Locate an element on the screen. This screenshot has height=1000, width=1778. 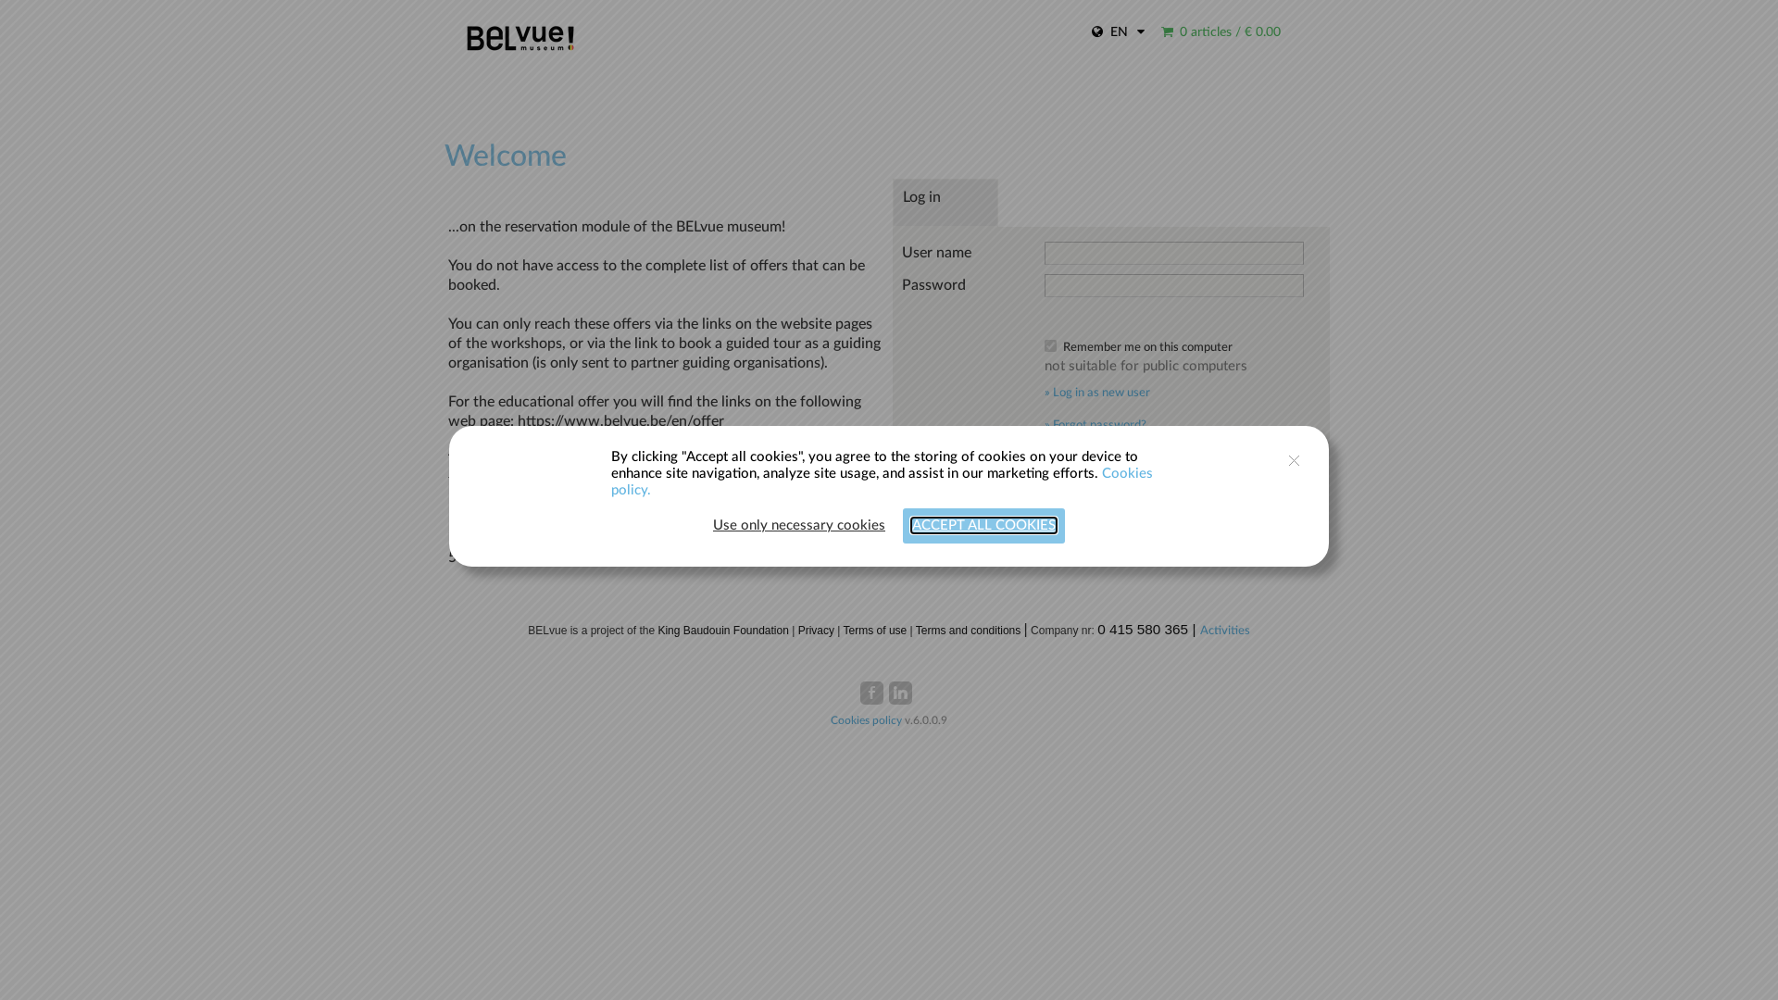
King Baudouin Foundation is located at coordinates (722, 631).